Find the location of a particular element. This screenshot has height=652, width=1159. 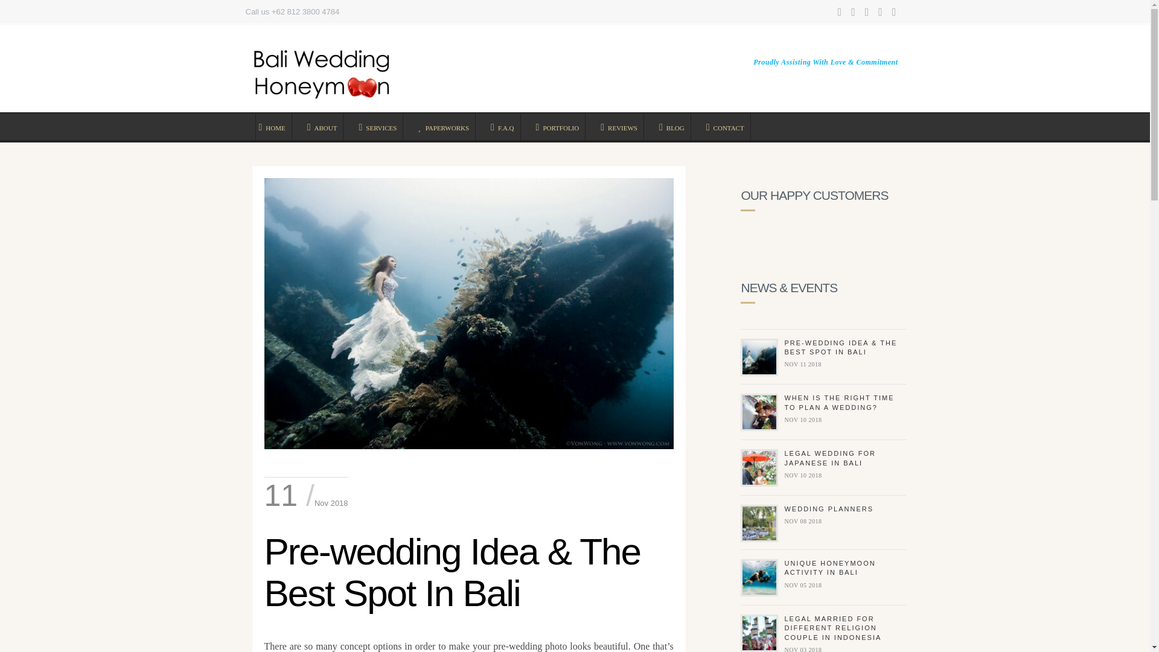

ABOUT is located at coordinates (324, 127).